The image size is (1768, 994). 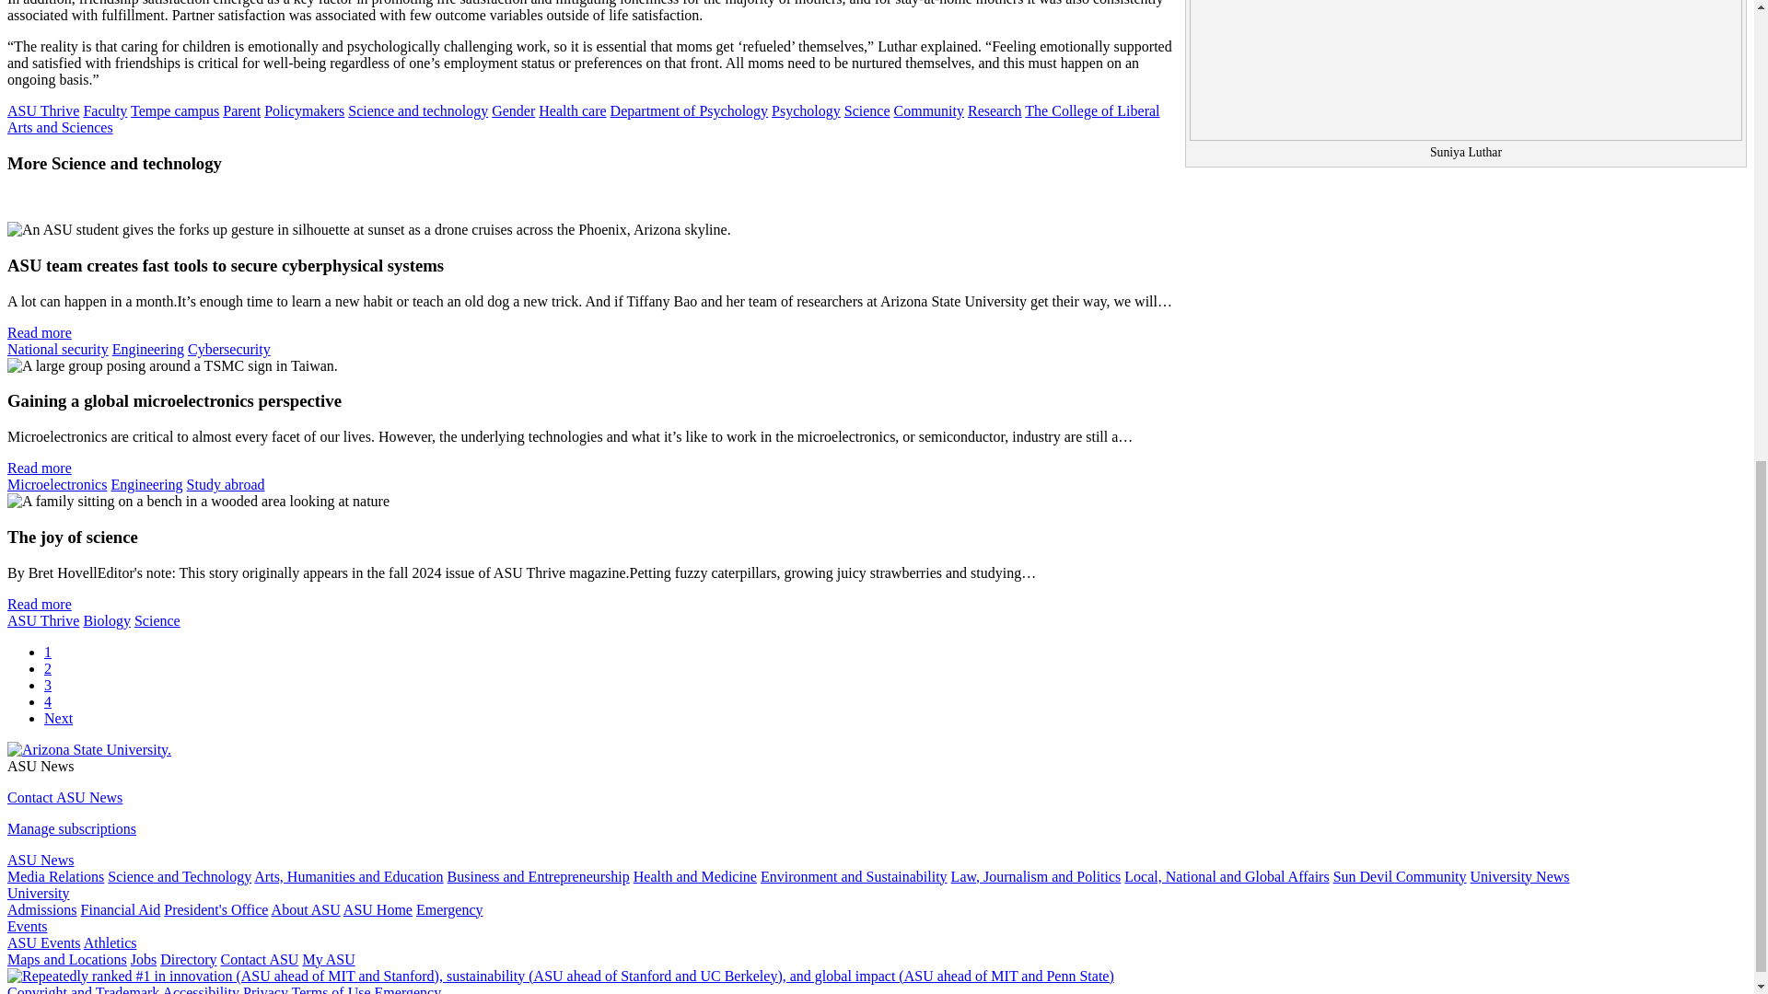 What do you see at coordinates (157, 620) in the screenshot?
I see `Science` at bounding box center [157, 620].